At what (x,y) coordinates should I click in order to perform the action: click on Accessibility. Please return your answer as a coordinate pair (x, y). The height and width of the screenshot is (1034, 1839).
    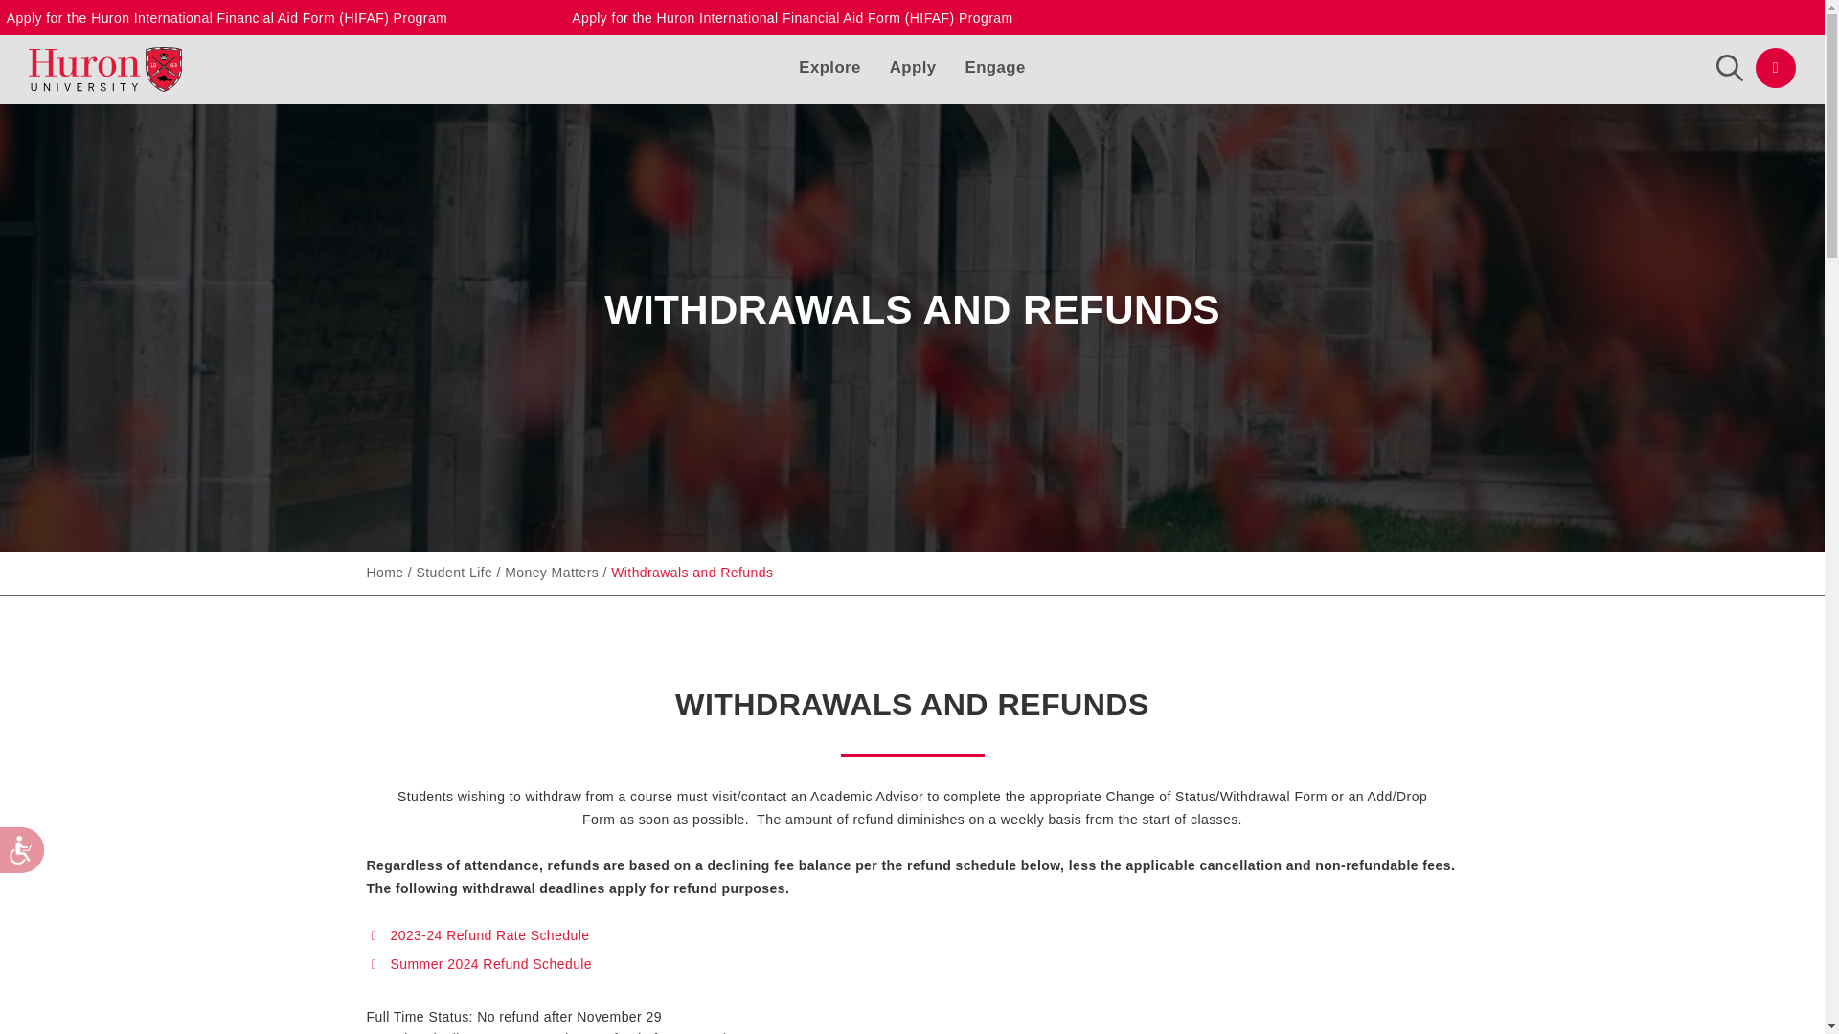
    Looking at the image, I should click on (36, 865).